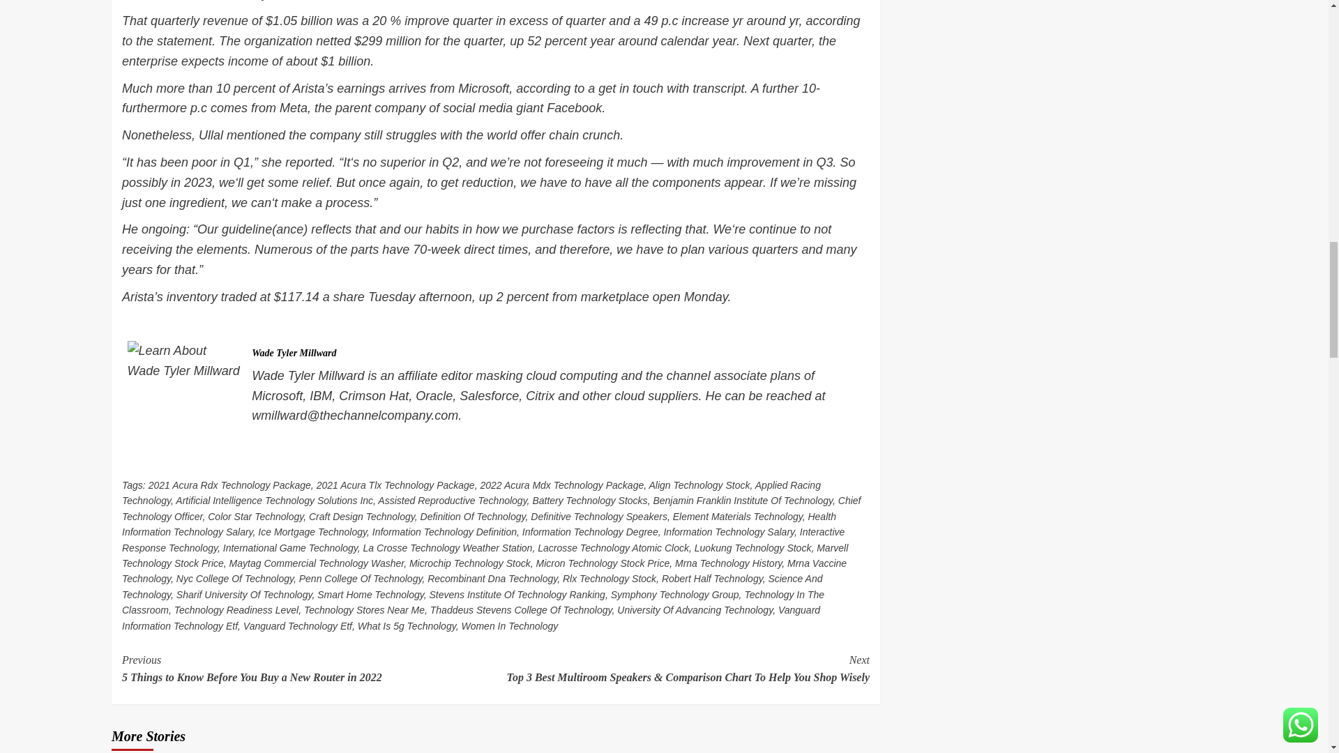 The height and width of the screenshot is (753, 1339). What do you see at coordinates (743, 500) in the screenshot?
I see `Benjamin Franklin Institute Of Technology` at bounding box center [743, 500].